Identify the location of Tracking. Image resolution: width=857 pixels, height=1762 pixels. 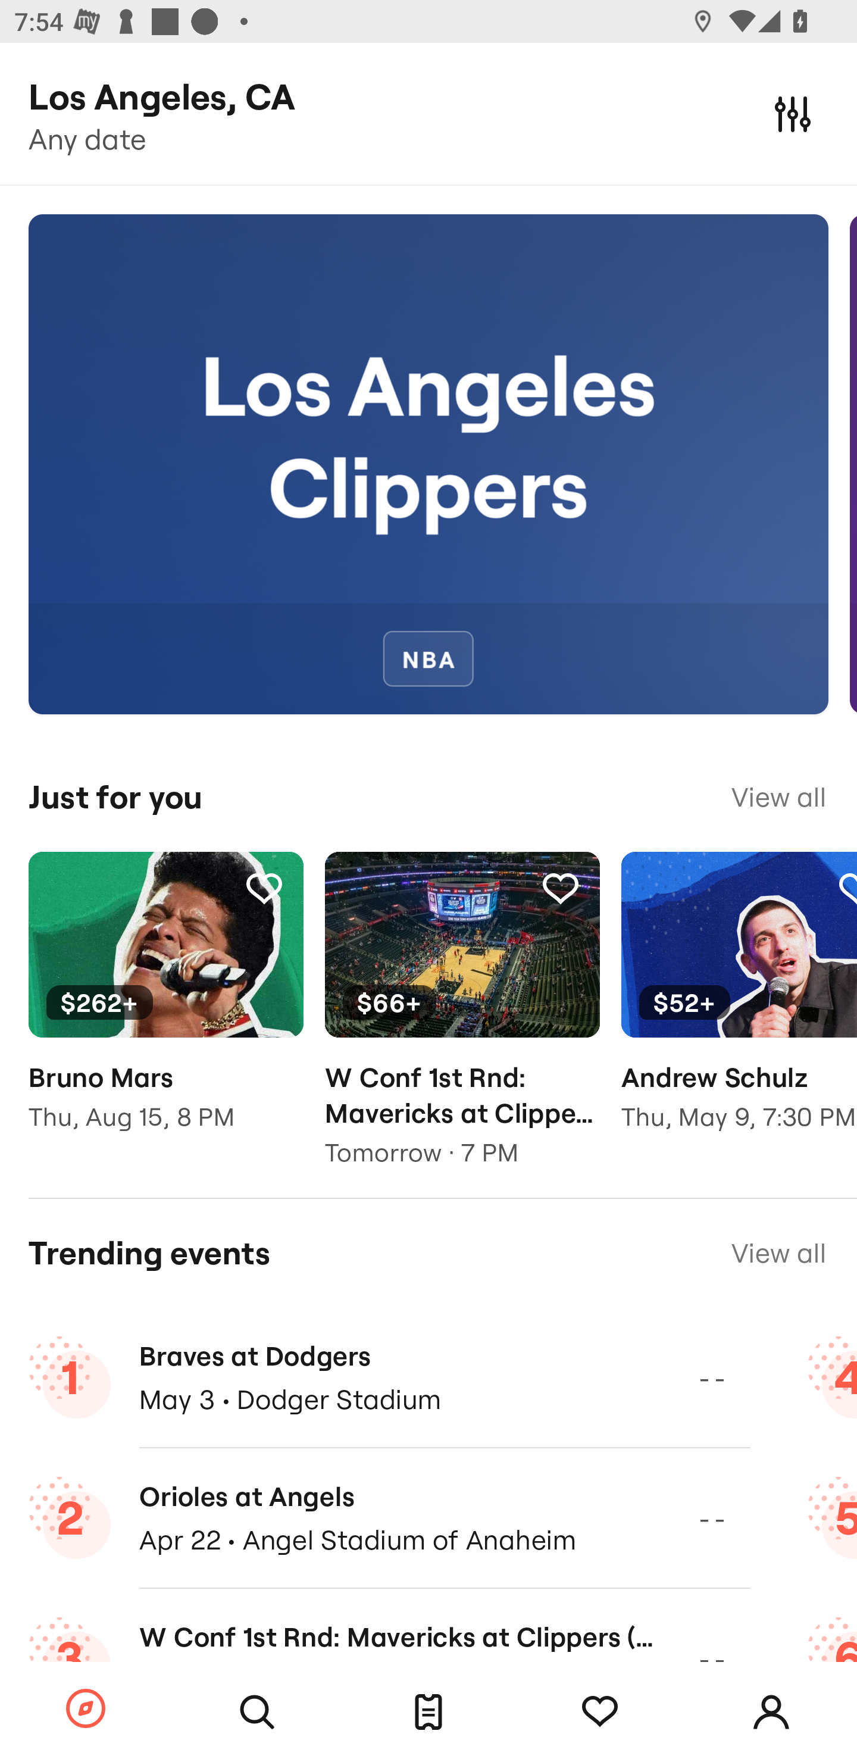
(560, 888).